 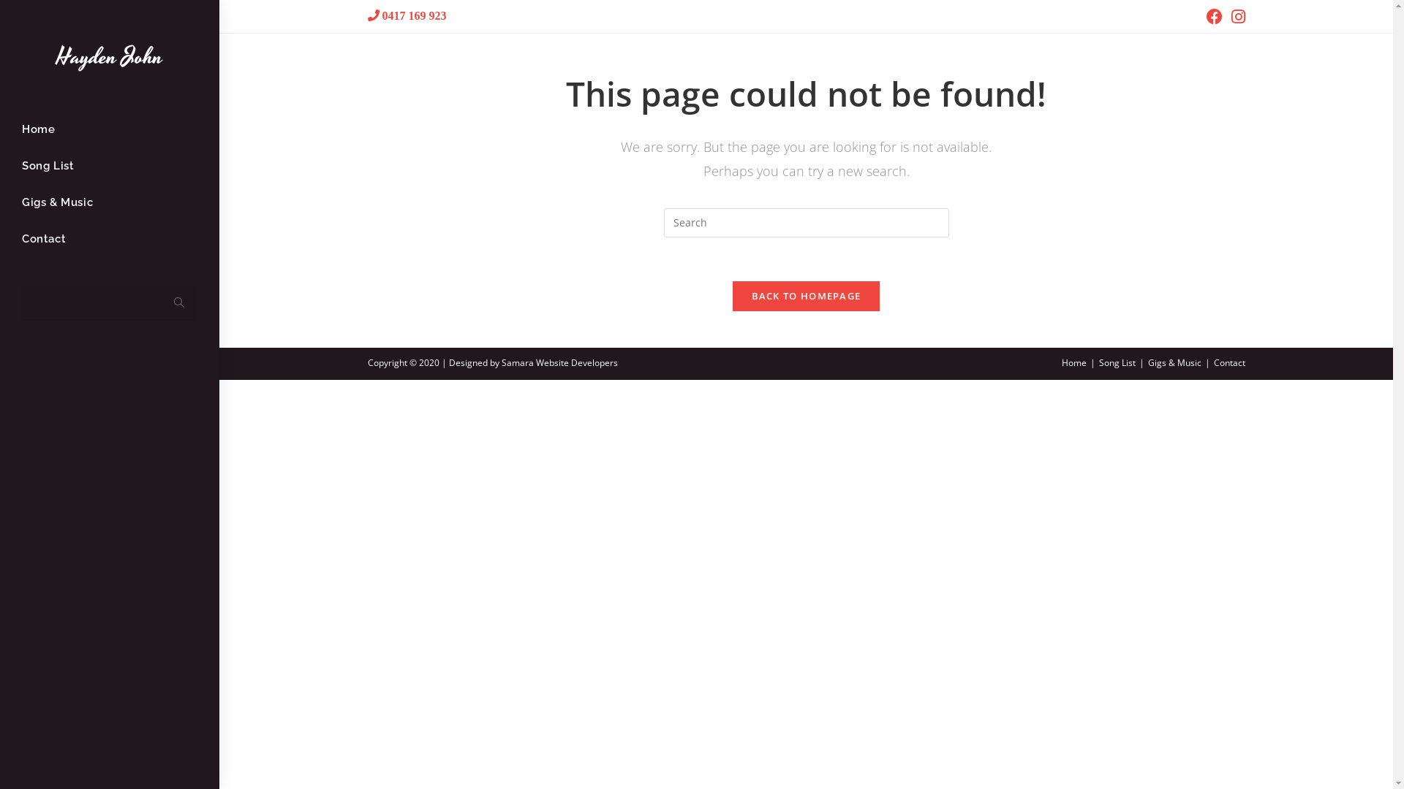 What do you see at coordinates (110, 203) in the screenshot?
I see `Gigs & Music` at bounding box center [110, 203].